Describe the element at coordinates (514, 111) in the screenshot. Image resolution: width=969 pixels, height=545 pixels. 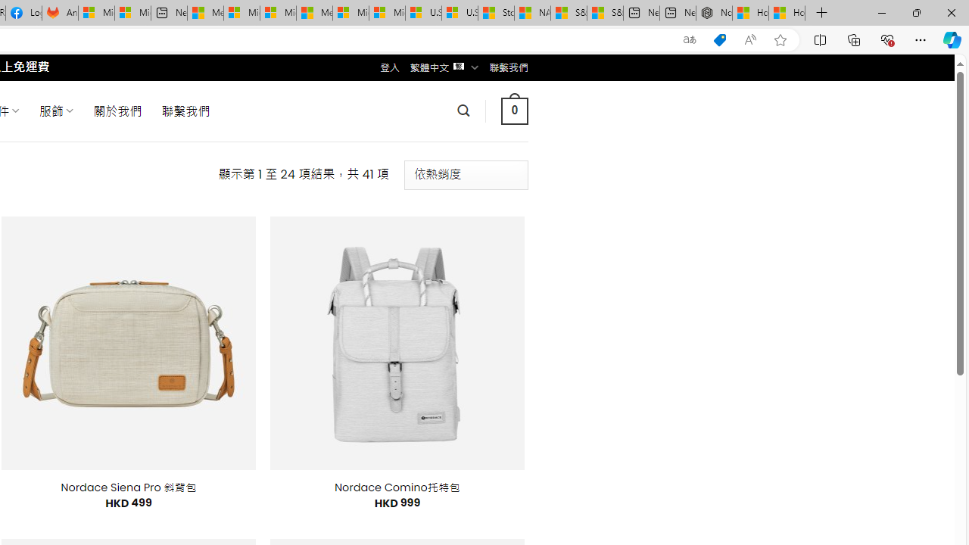
I see `  0  ` at that location.